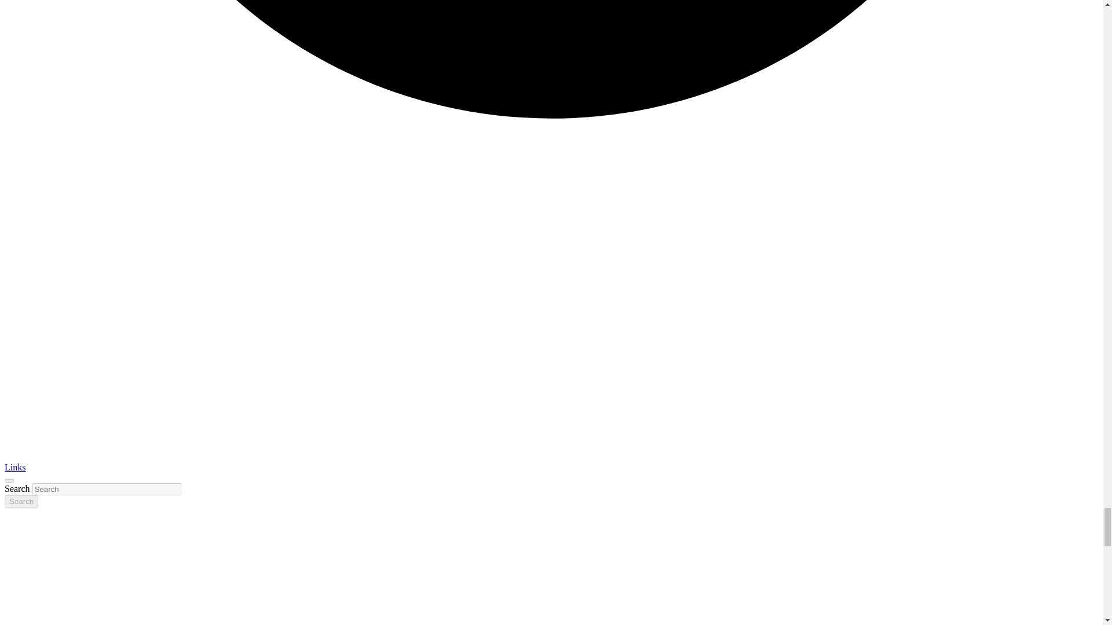 The image size is (1112, 625). I want to click on Links, so click(15, 468).